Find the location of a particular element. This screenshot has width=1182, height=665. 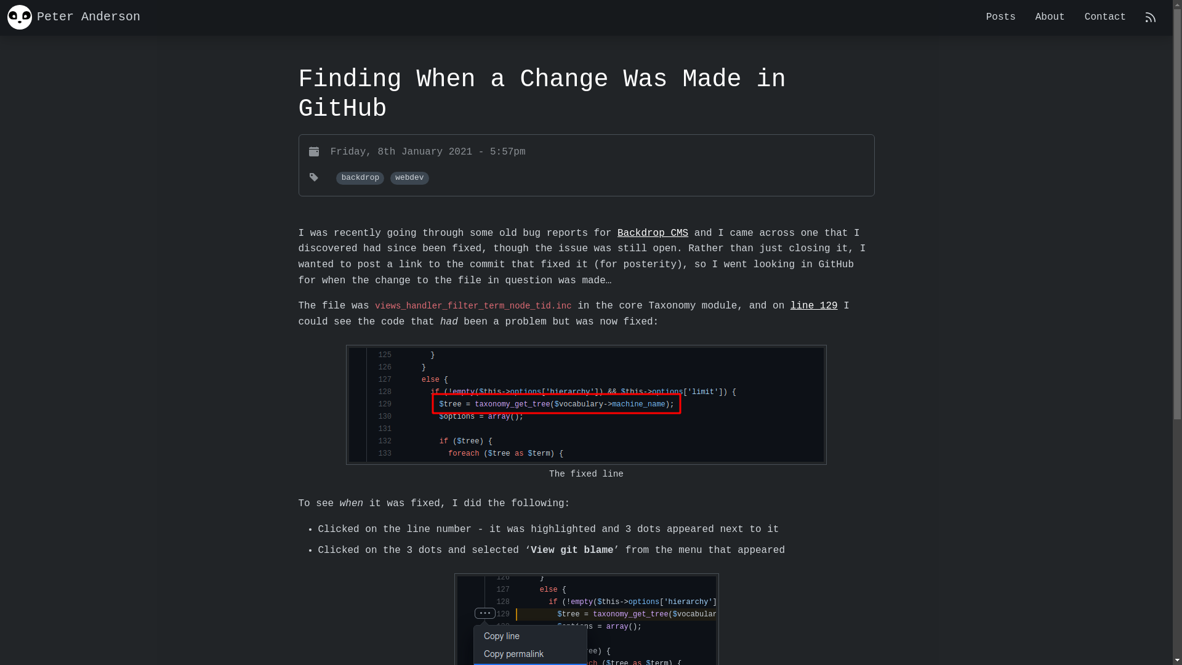

line 129 is located at coordinates (814, 306).